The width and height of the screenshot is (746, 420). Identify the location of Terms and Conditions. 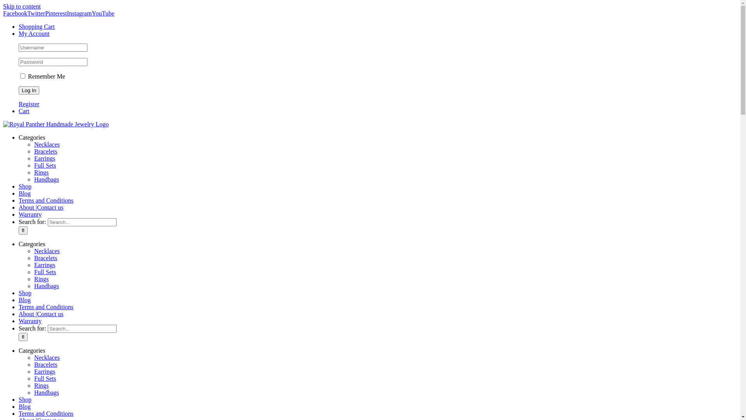
(46, 222).